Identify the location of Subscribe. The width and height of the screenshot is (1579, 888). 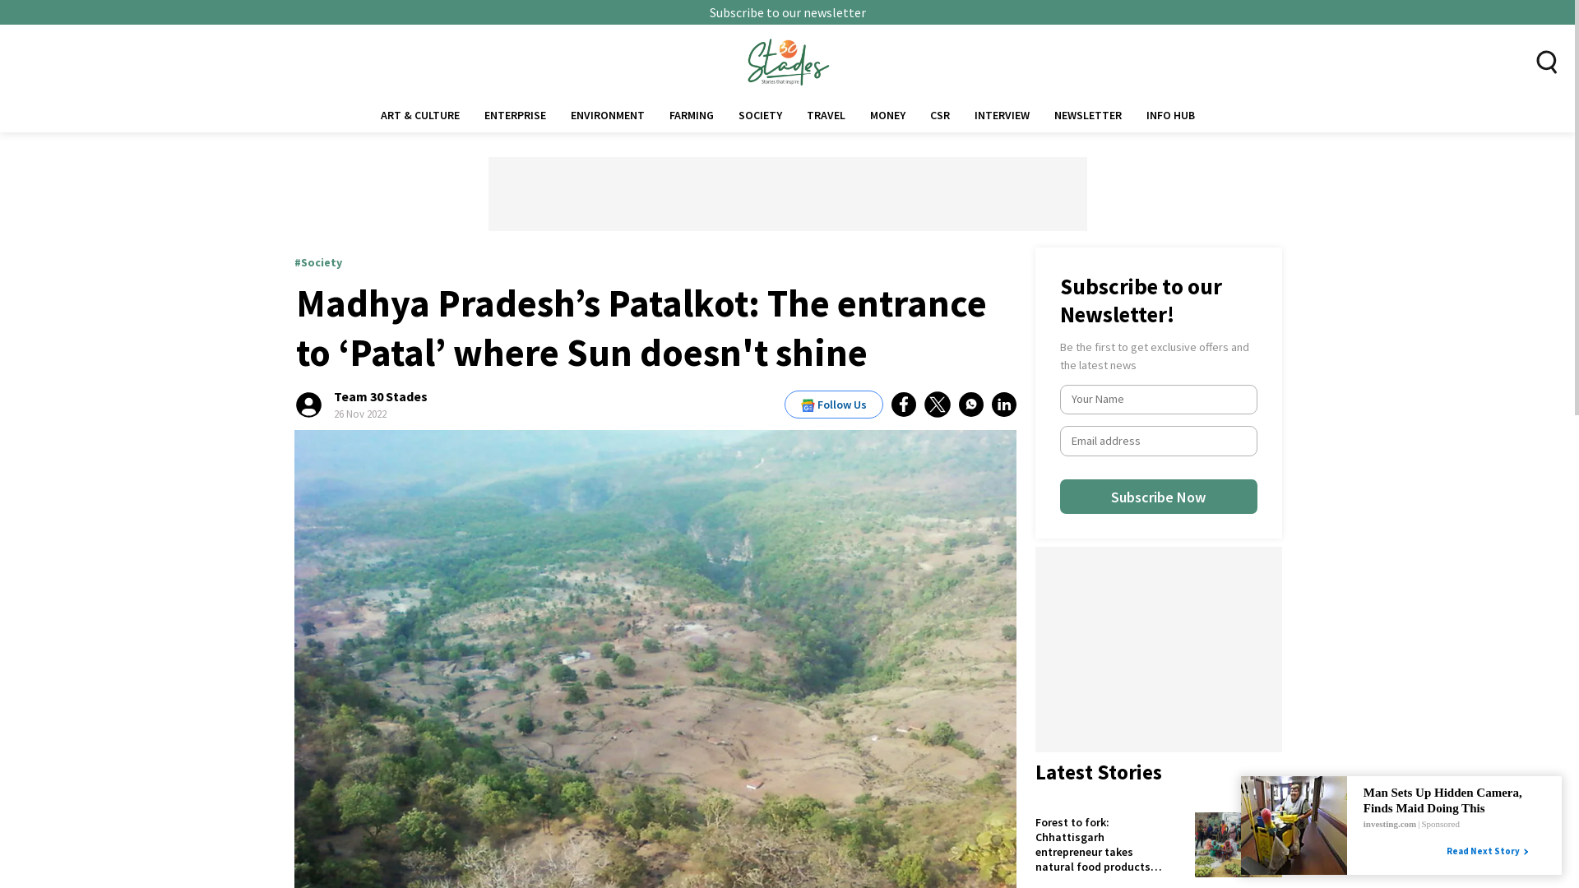
(1487, 839).